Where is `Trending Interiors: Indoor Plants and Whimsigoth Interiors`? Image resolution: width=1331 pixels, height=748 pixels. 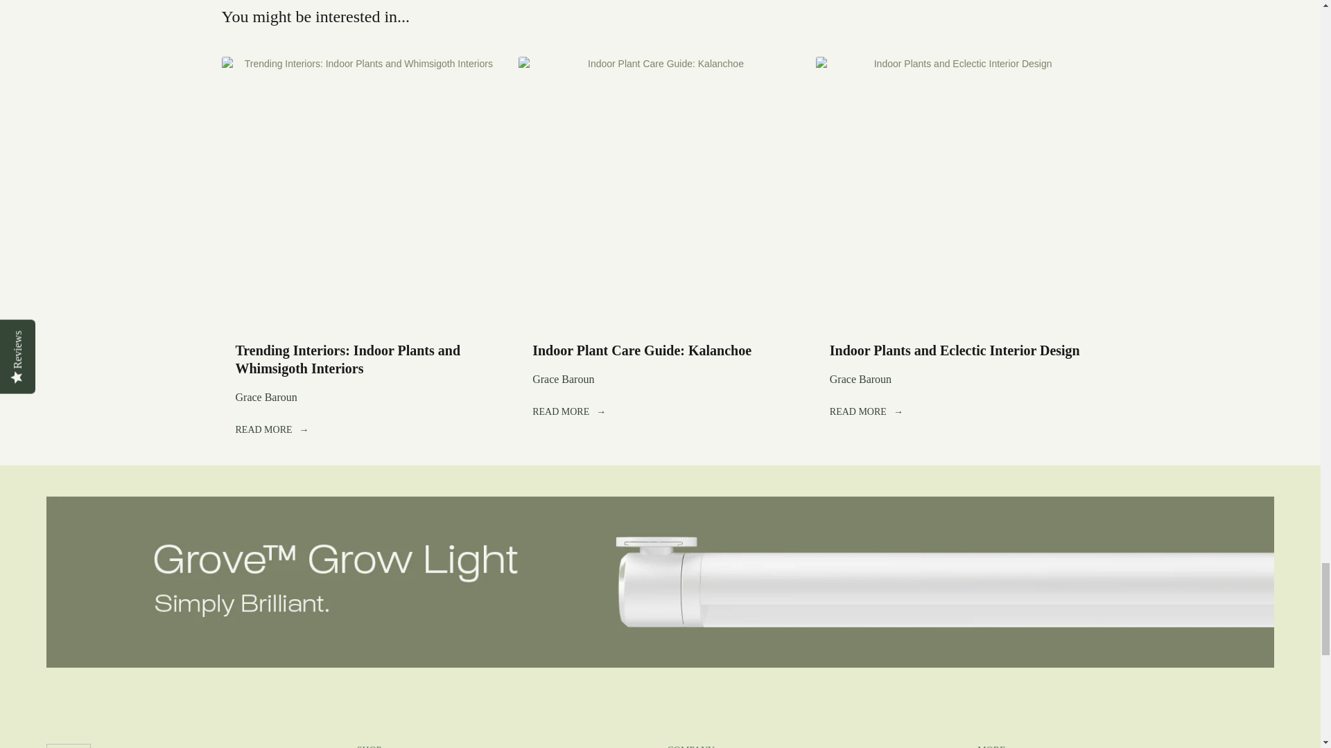 Trending Interiors: Indoor Plants and Whimsigoth Interiors is located at coordinates (348, 359).